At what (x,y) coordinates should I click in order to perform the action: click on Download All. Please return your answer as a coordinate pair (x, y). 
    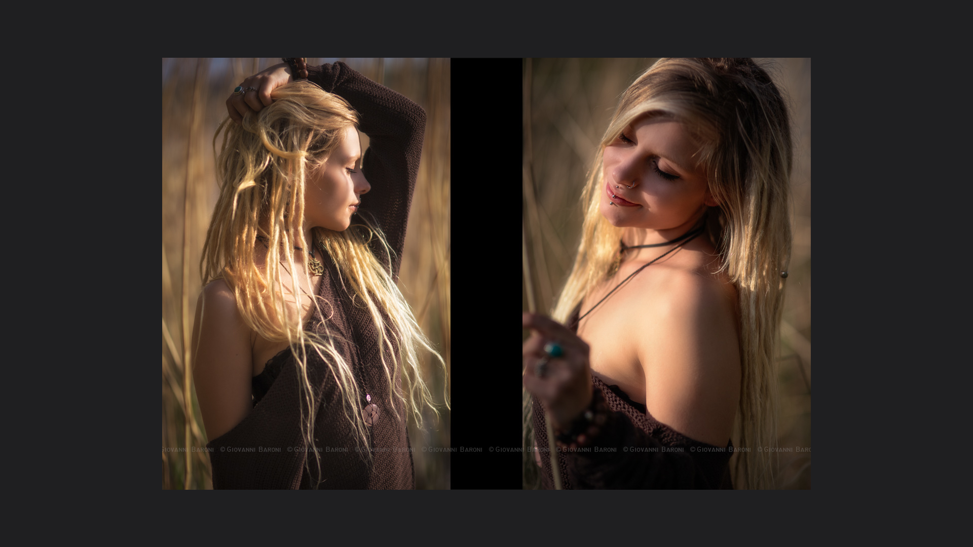
    Looking at the image, I should click on (860, 290).